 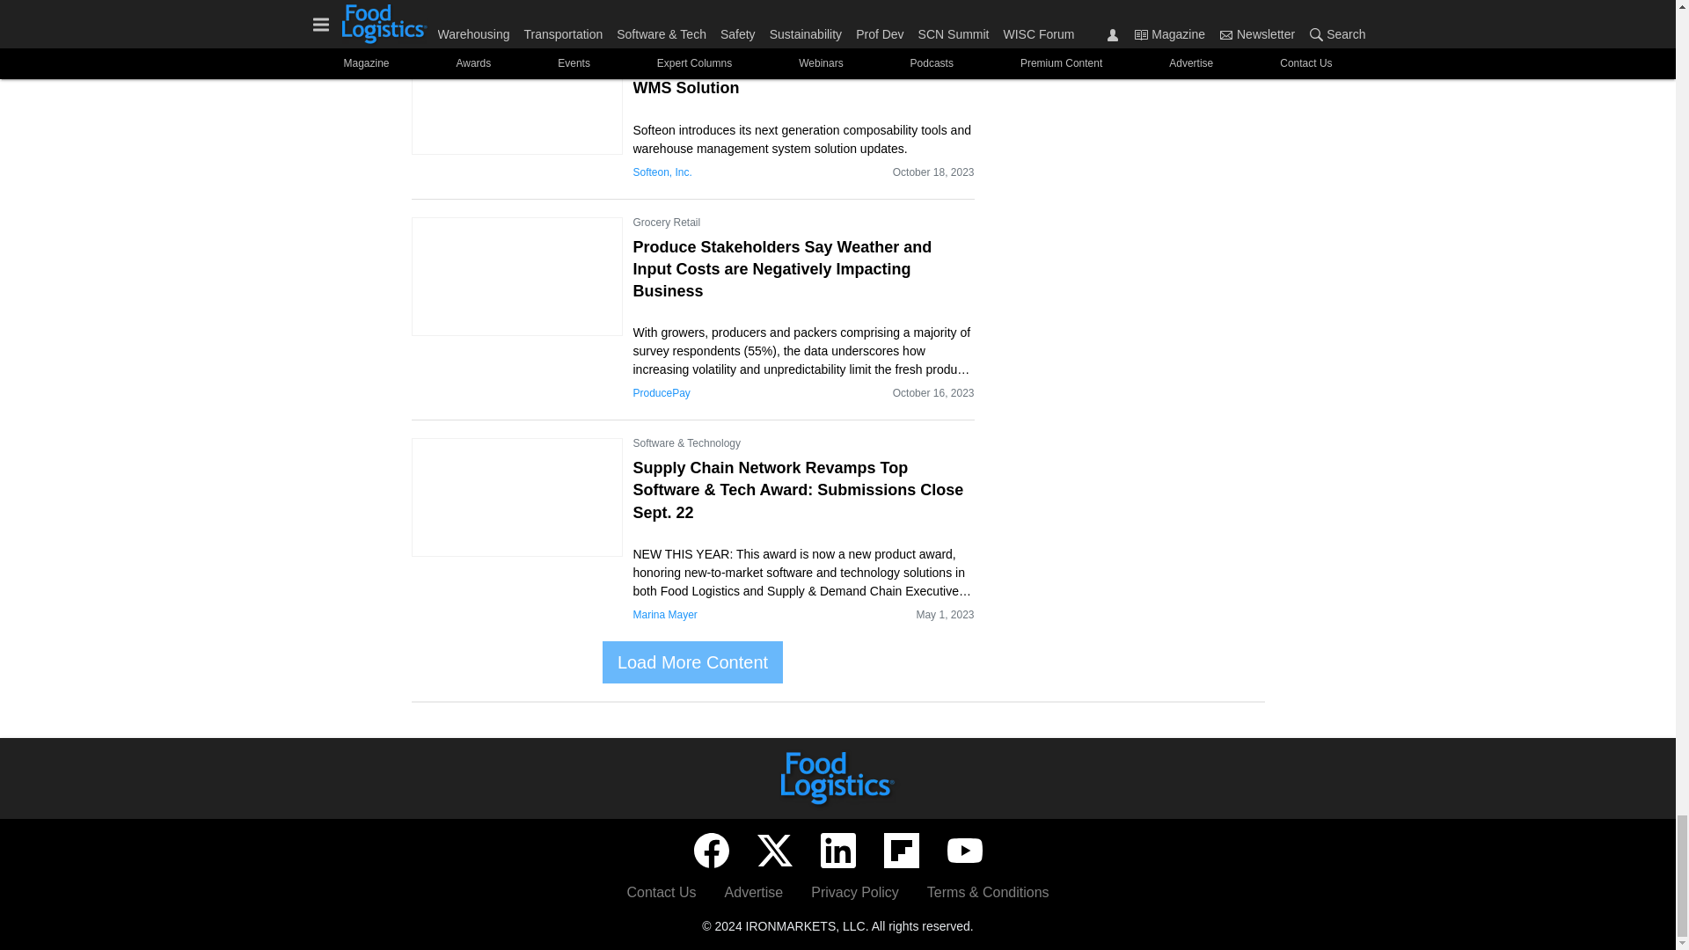 What do you see at coordinates (963, 851) in the screenshot?
I see `YouTube icon` at bounding box center [963, 851].